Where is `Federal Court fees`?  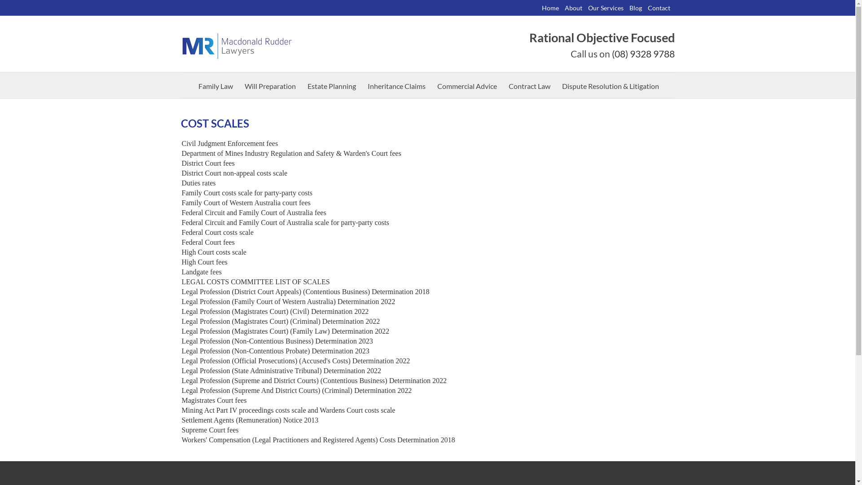 Federal Court fees is located at coordinates (208, 242).